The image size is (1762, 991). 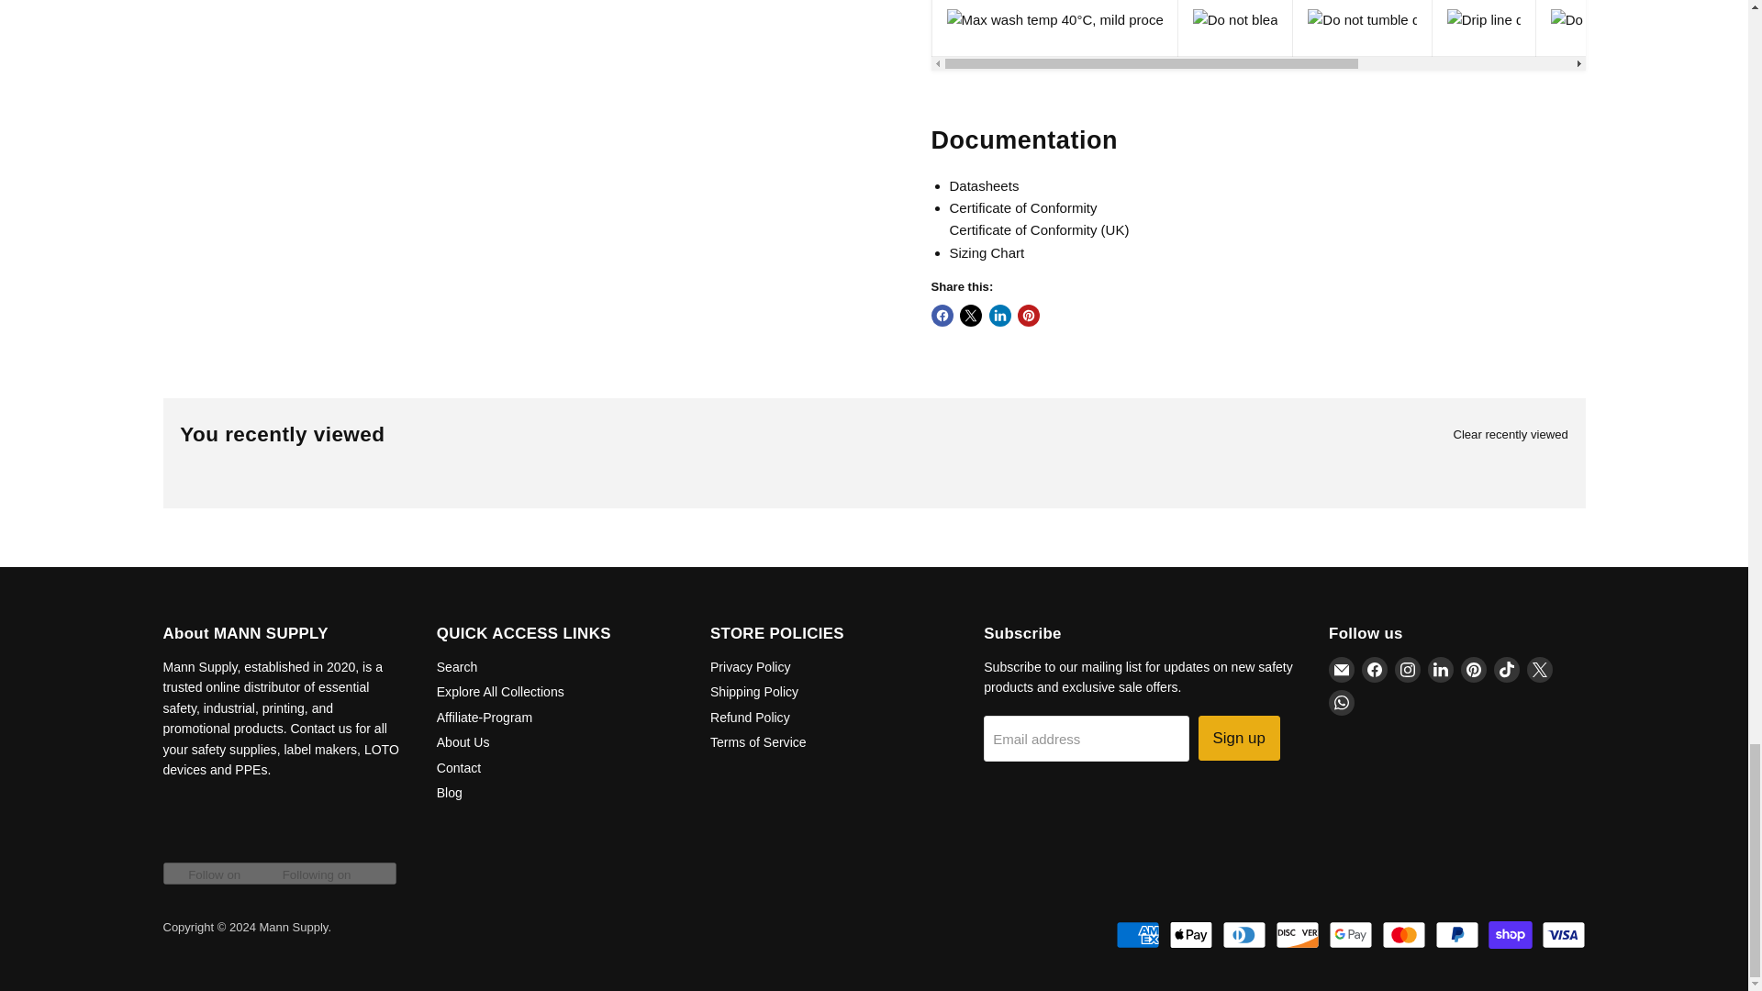 What do you see at coordinates (1483, 19) in the screenshot?
I see `Drip line dry` at bounding box center [1483, 19].